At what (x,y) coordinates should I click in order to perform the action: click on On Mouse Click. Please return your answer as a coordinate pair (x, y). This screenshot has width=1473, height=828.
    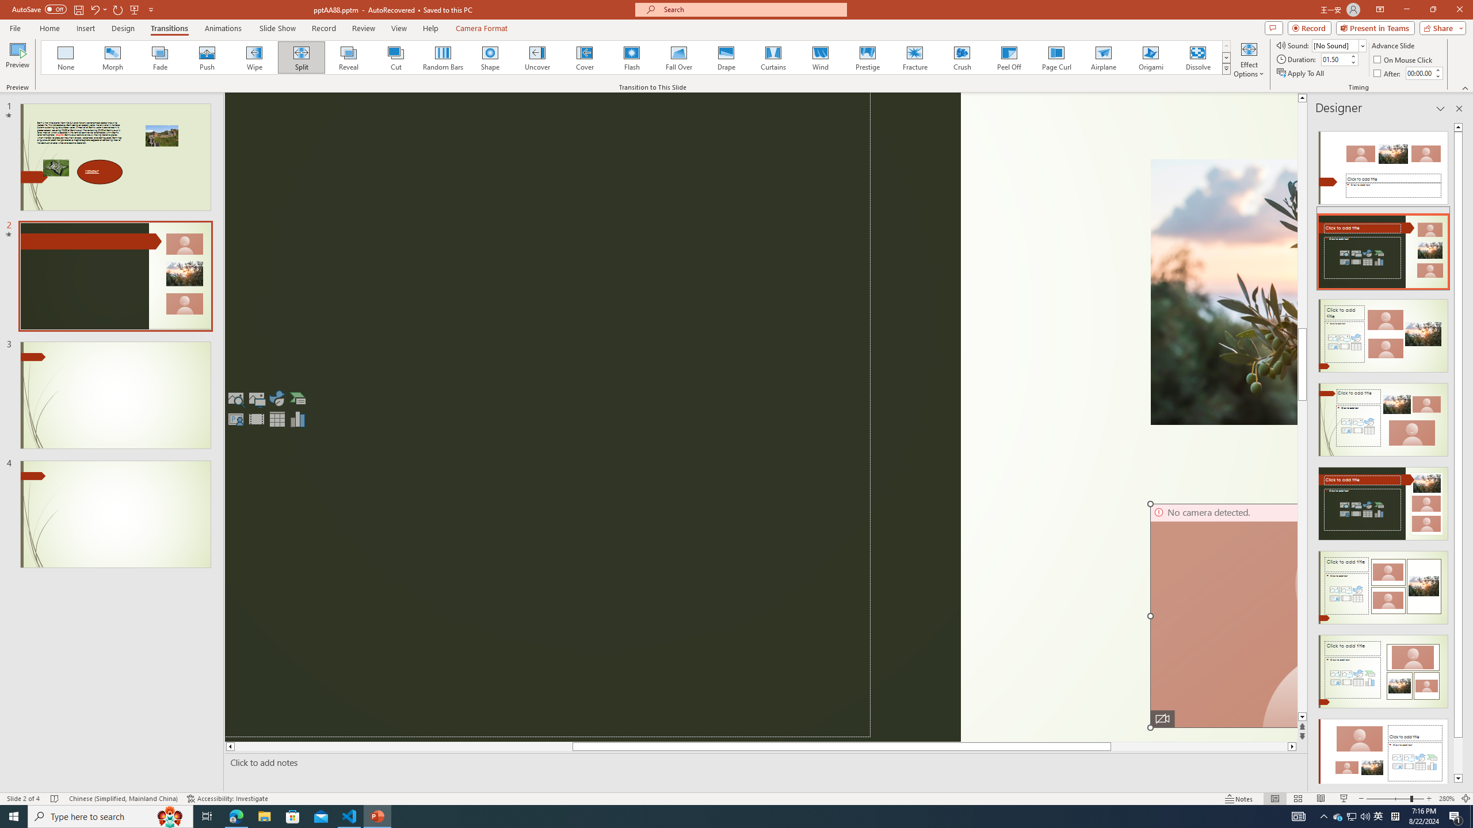
    Looking at the image, I should click on (1404, 60).